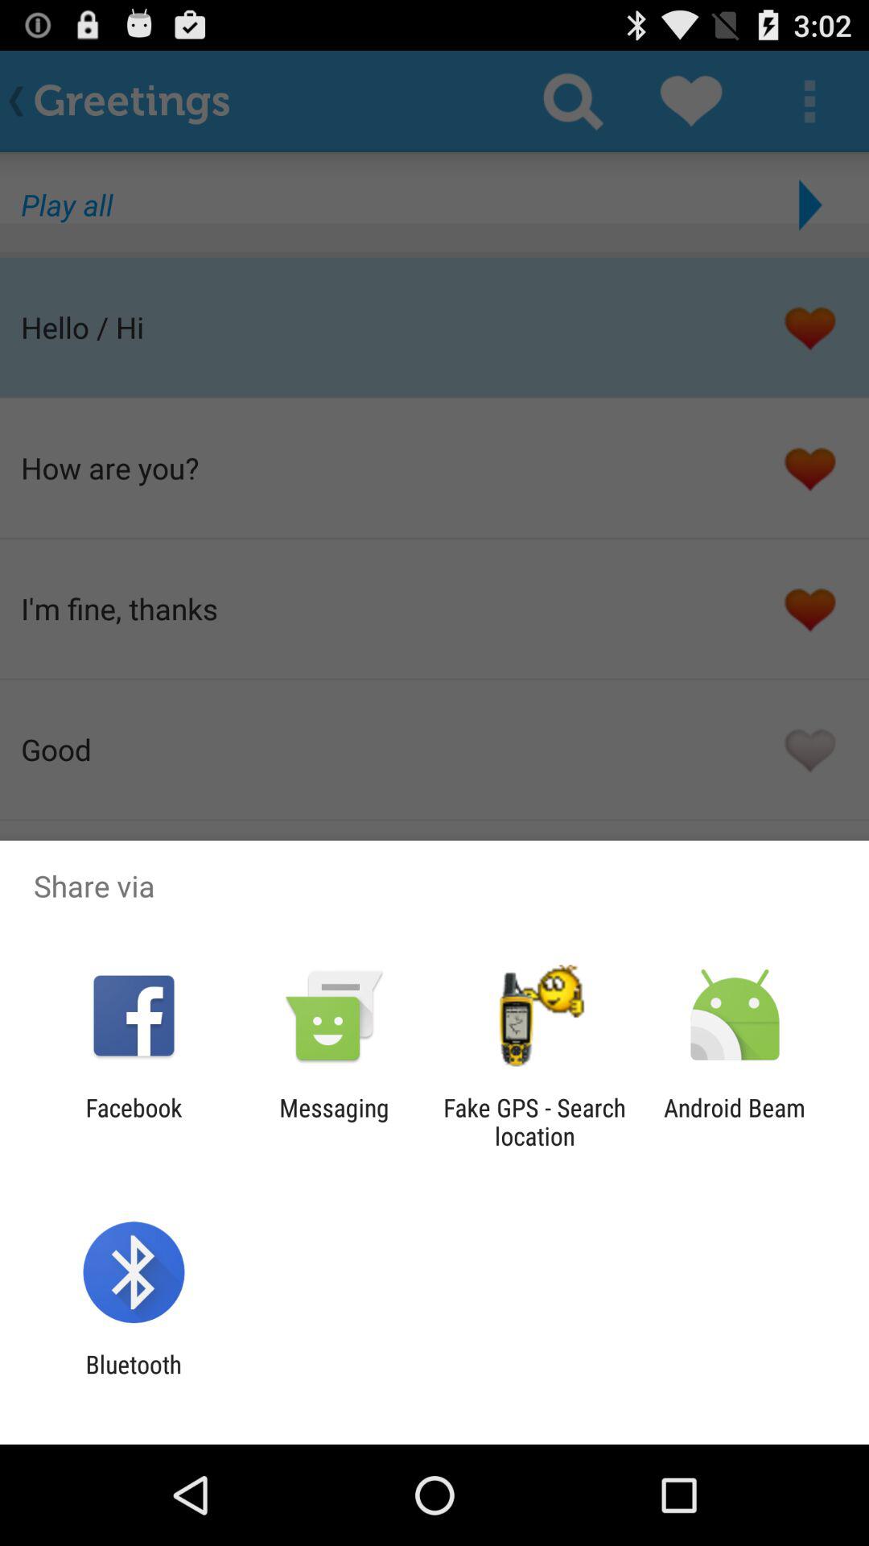 Image resolution: width=869 pixels, height=1546 pixels. I want to click on turn on the android beam icon, so click(735, 1122).